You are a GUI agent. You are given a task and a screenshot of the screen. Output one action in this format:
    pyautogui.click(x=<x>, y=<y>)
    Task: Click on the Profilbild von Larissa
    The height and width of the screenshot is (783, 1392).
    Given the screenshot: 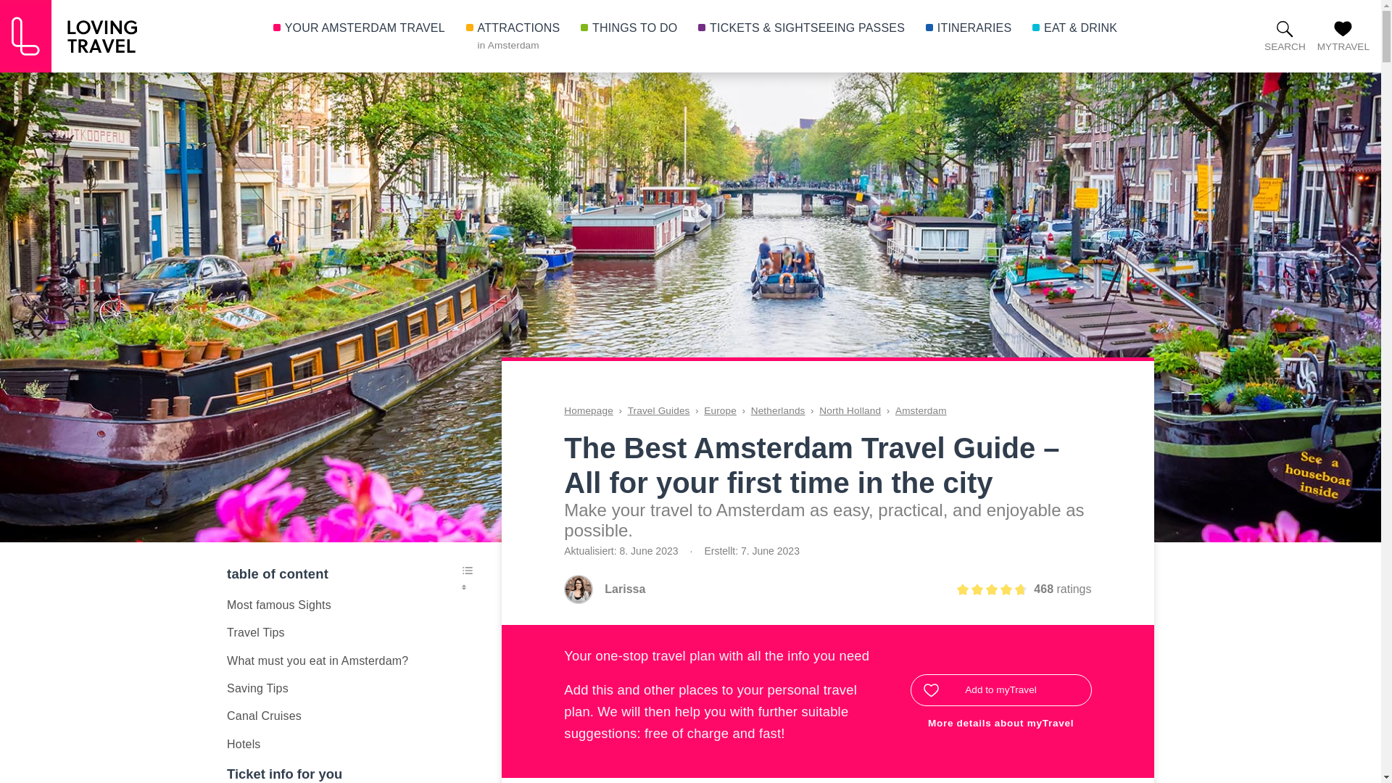 What is the action you would take?
    pyautogui.click(x=578, y=589)
    